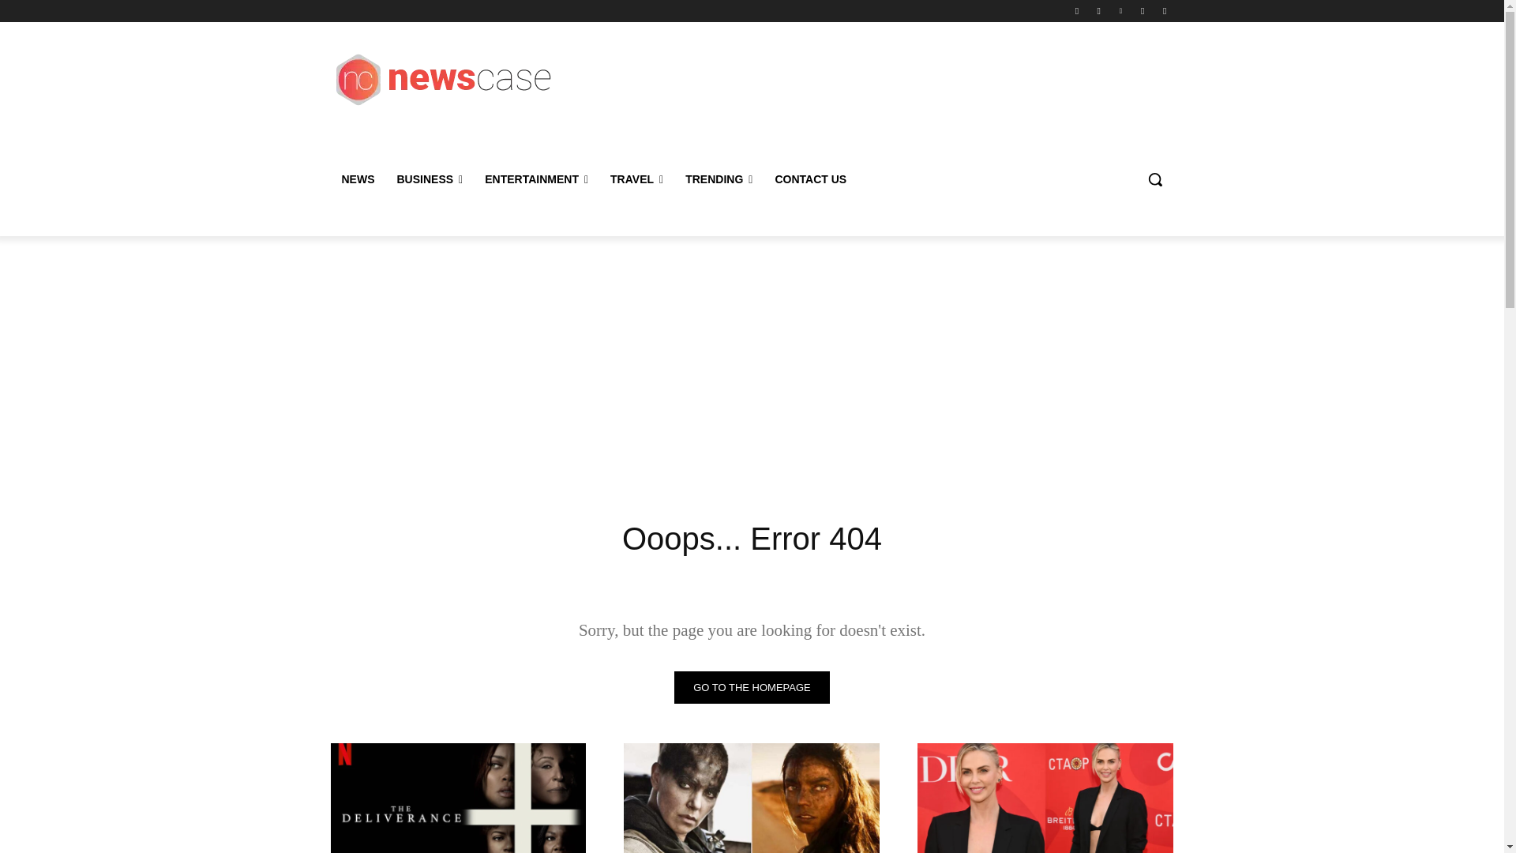 The image size is (1516, 853). I want to click on Facebook, so click(1077, 10).